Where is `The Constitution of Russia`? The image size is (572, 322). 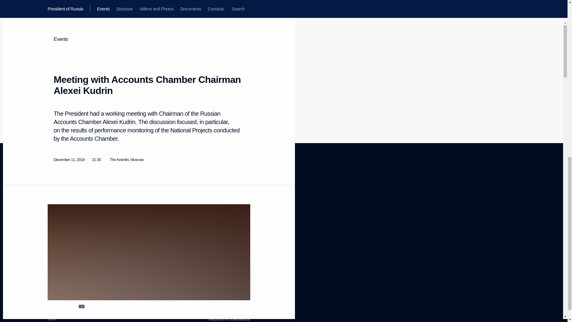 The Constitution of Russia is located at coordinates (57, 212).